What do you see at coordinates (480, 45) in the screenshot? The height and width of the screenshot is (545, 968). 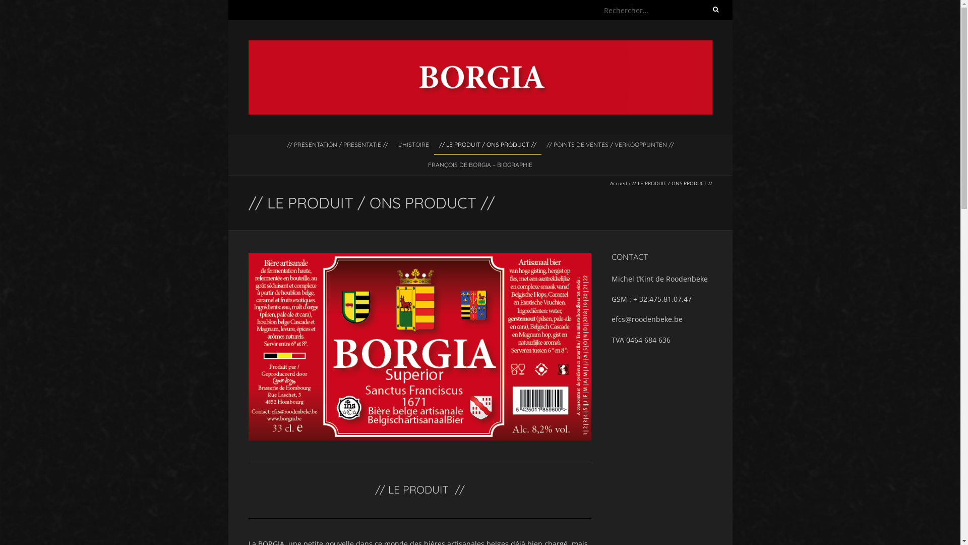 I see `Borgia` at bounding box center [480, 45].